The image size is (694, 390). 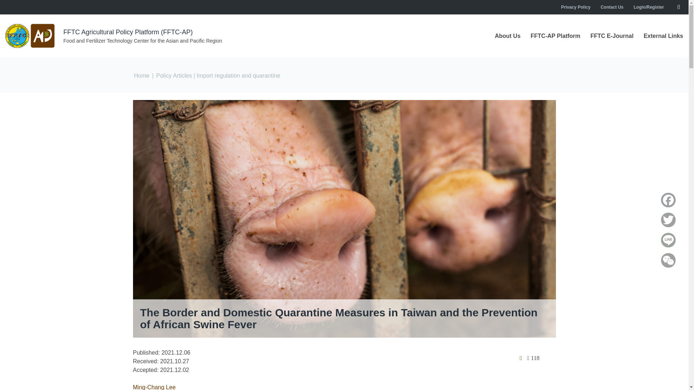 I want to click on FFTC-AP Platform, so click(x=555, y=36).